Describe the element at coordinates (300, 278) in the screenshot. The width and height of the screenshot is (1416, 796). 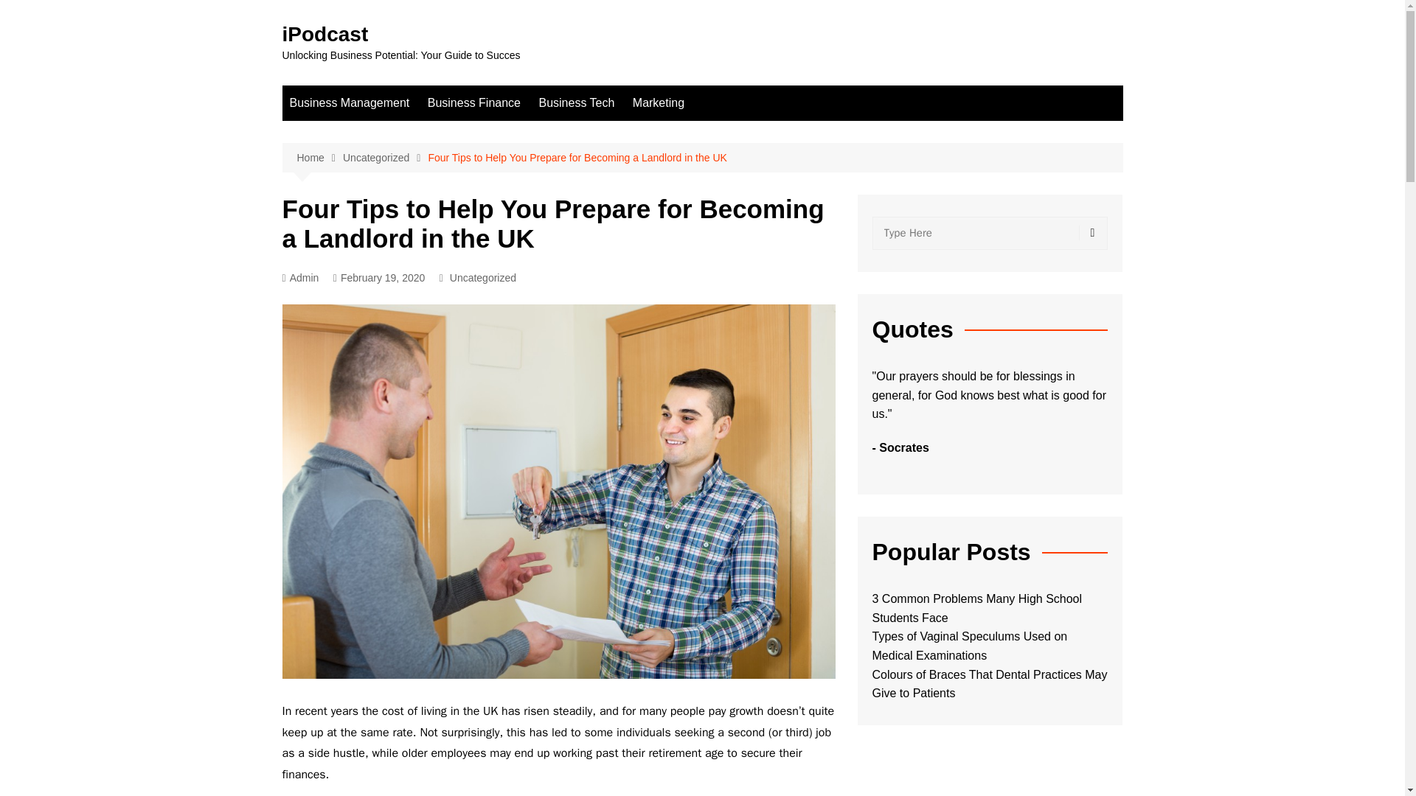
I see `Admin` at that location.